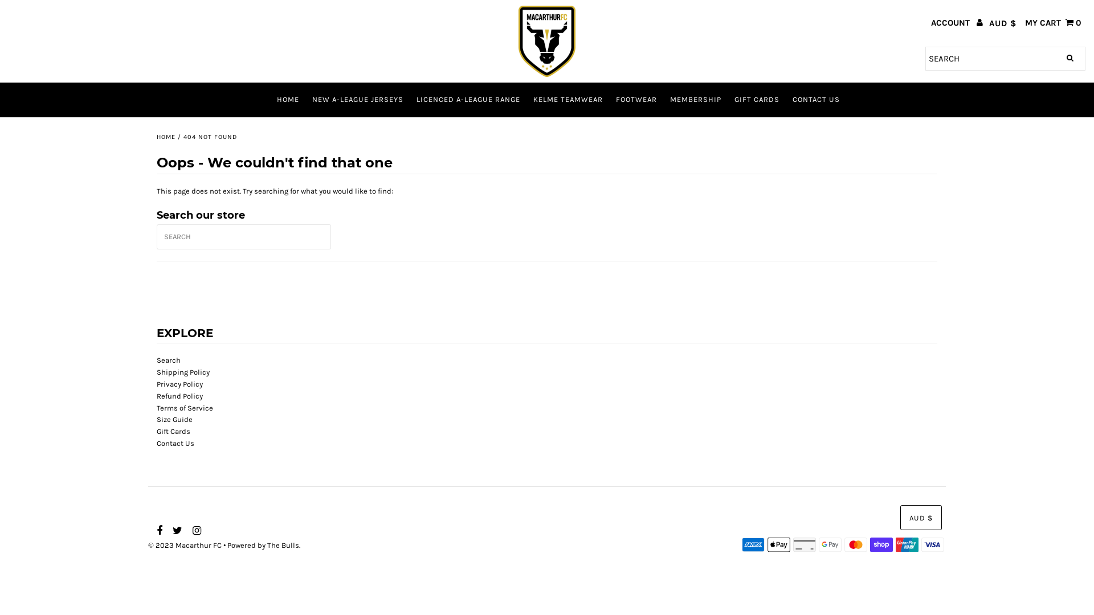 This screenshot has height=615, width=1094. What do you see at coordinates (358, 99) in the screenshot?
I see `NEW A-LEAGUE JERSEYS` at bounding box center [358, 99].